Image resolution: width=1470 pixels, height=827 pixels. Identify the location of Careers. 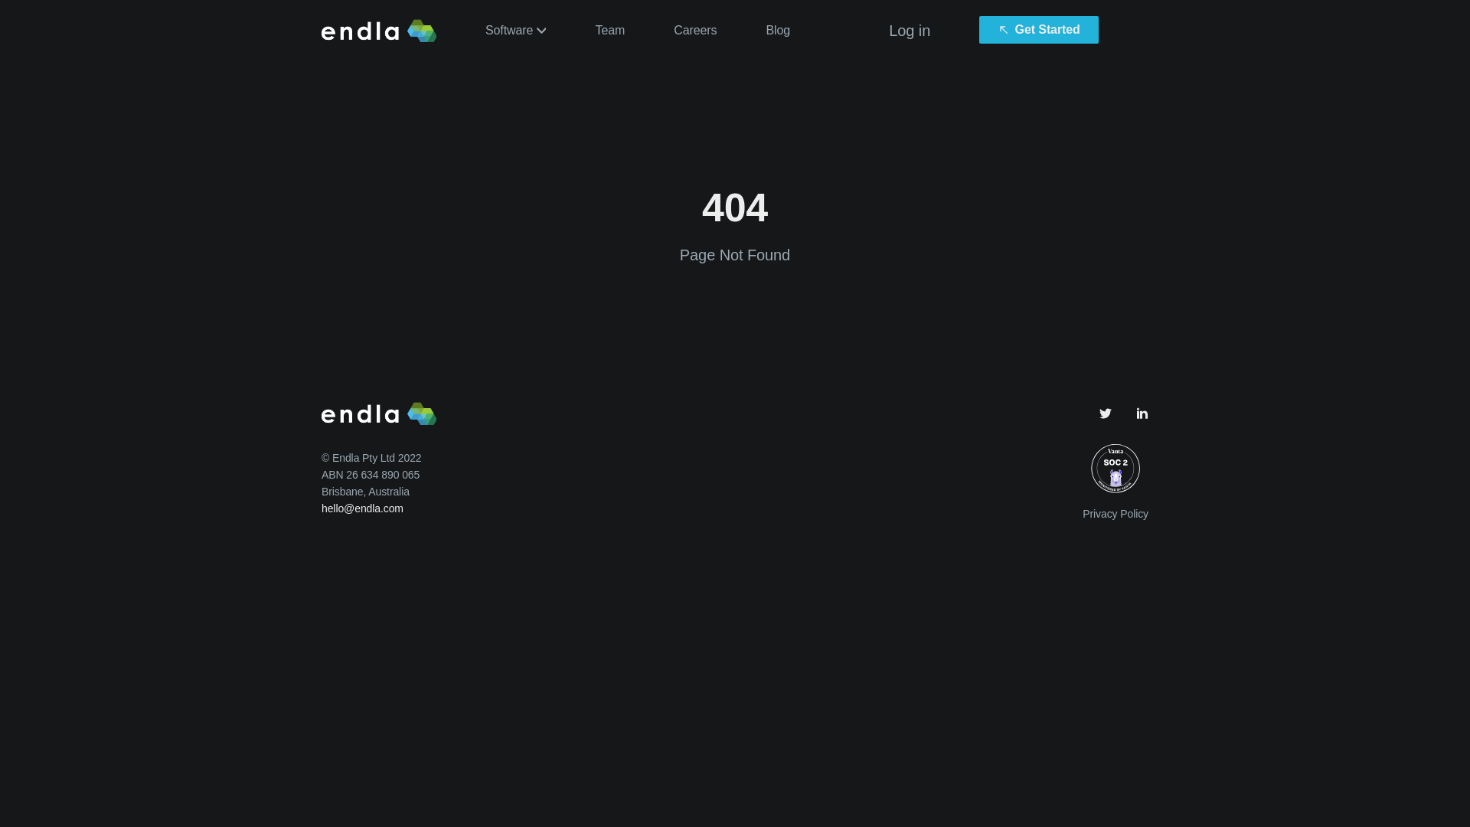
(695, 31).